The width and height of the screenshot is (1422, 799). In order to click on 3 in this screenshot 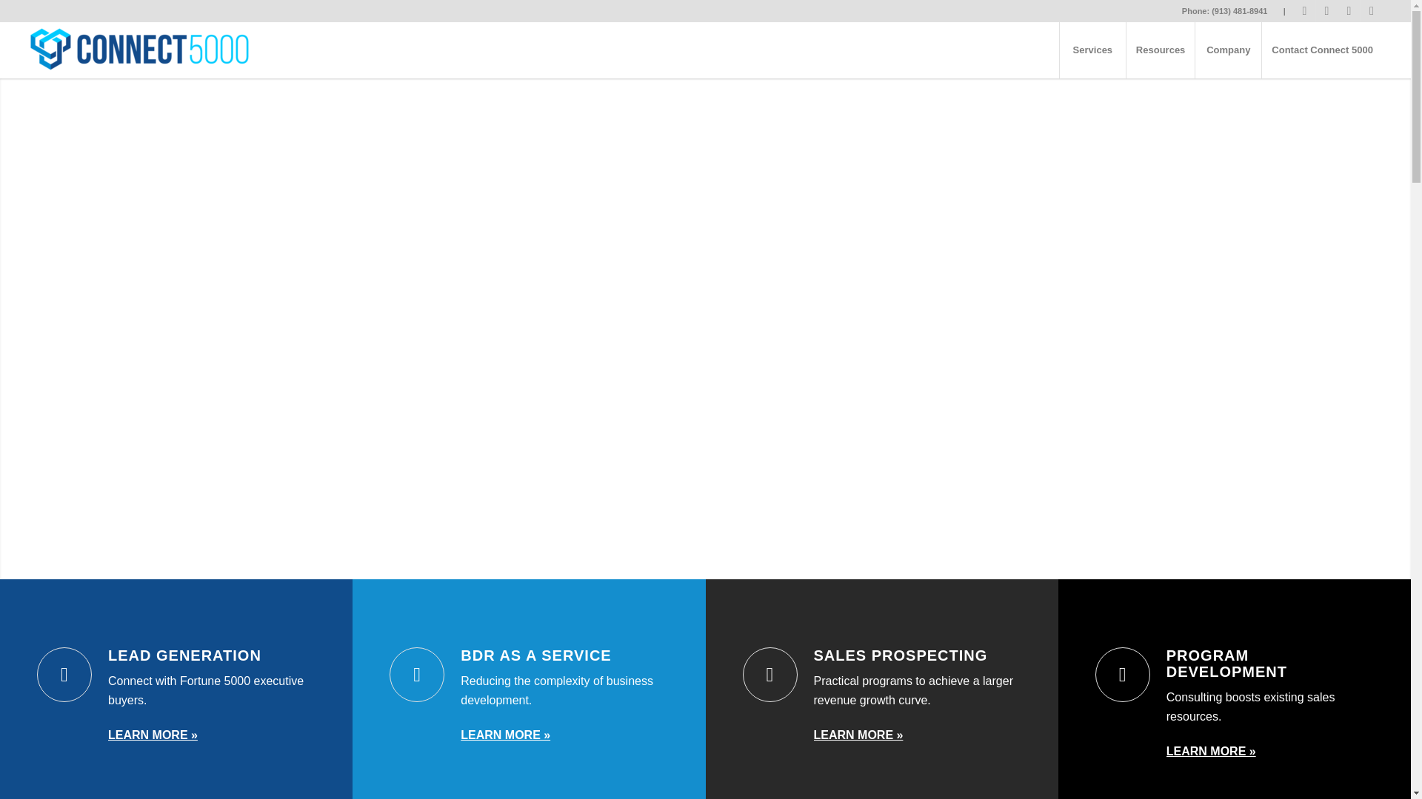, I will do `click(717, 562)`.